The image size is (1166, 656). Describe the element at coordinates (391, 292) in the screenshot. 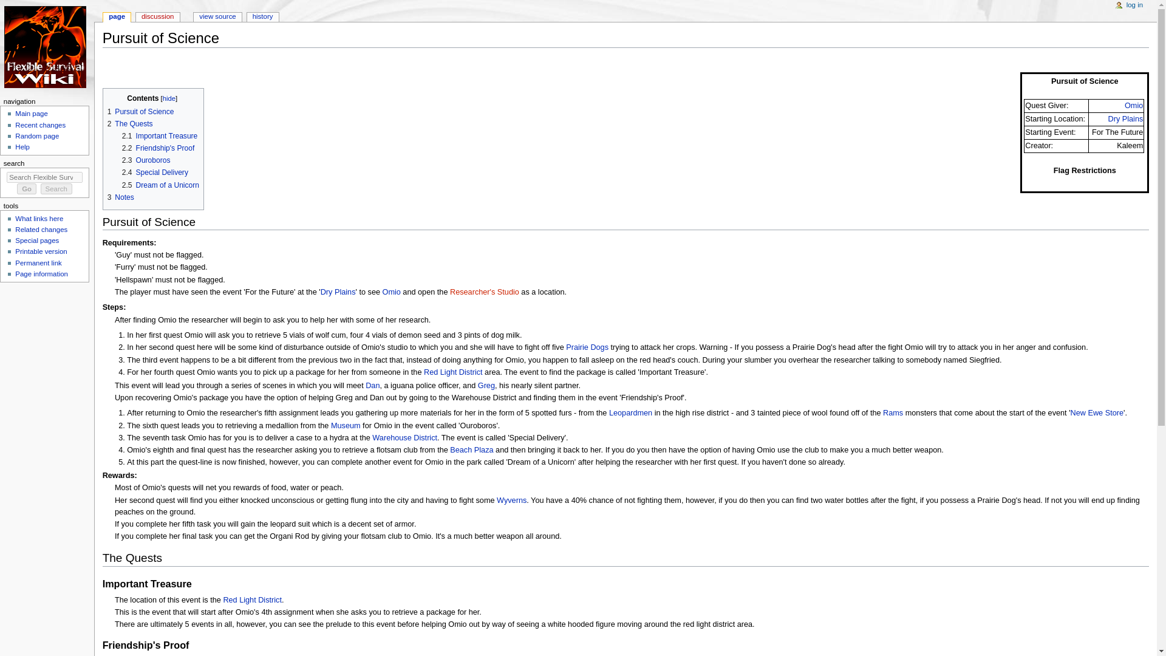

I see `Omio` at that location.